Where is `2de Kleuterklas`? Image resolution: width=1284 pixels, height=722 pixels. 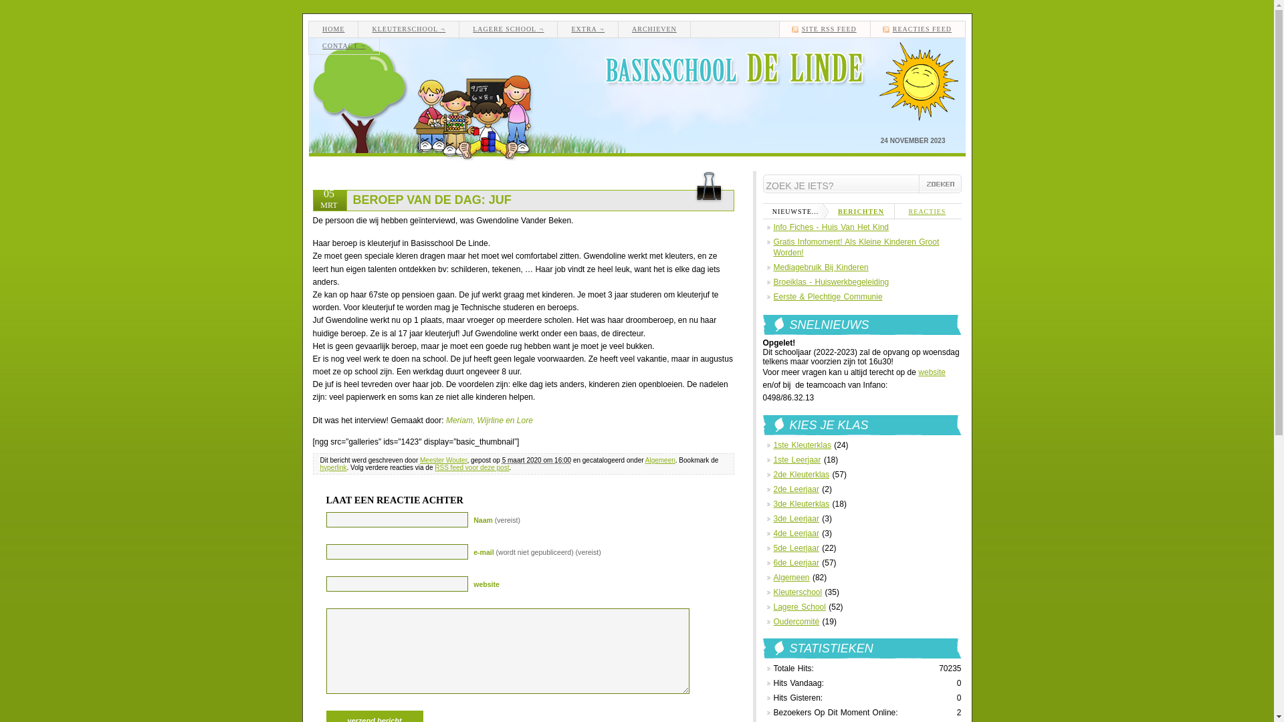
2de Kleuterklas is located at coordinates (801, 475).